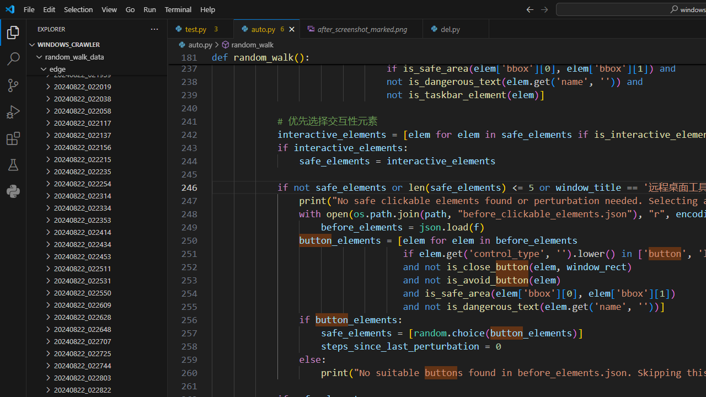 This screenshot has width=706, height=397. I want to click on Search (Ctrl+Shift+F), so click(13, 58).